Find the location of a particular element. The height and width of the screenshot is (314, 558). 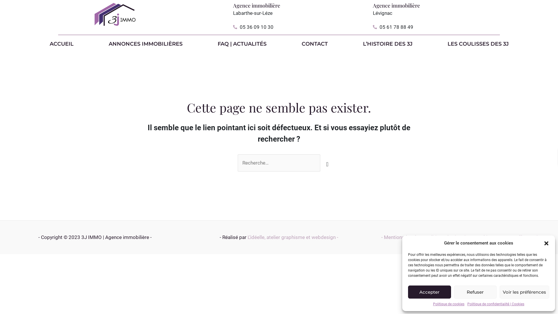

CONTACT is located at coordinates (314, 44).